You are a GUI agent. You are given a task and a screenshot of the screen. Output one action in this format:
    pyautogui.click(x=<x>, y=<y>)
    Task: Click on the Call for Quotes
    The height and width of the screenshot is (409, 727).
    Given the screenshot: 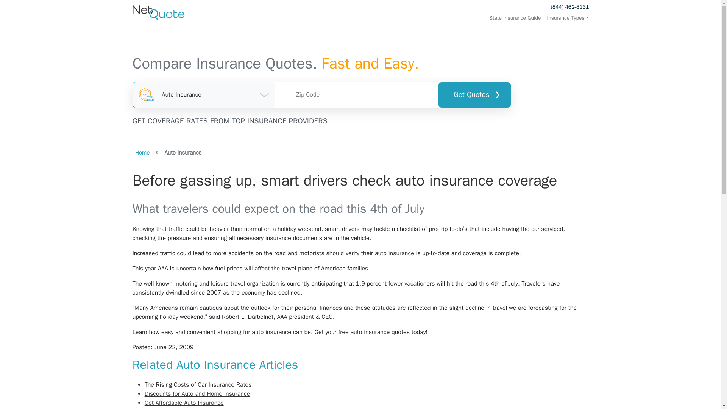 What is the action you would take?
    pyautogui.click(x=570, y=7)
    